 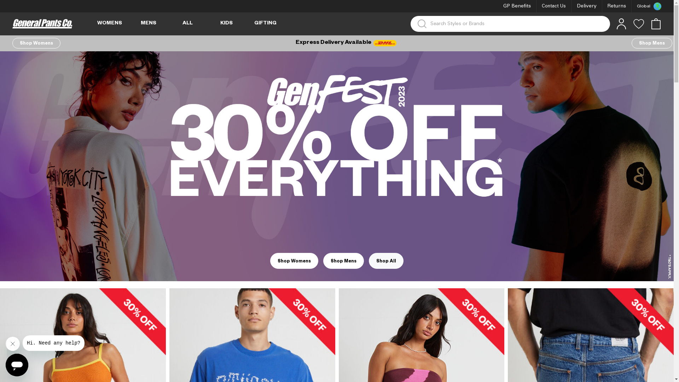 I want to click on WOMENS, so click(x=110, y=24).